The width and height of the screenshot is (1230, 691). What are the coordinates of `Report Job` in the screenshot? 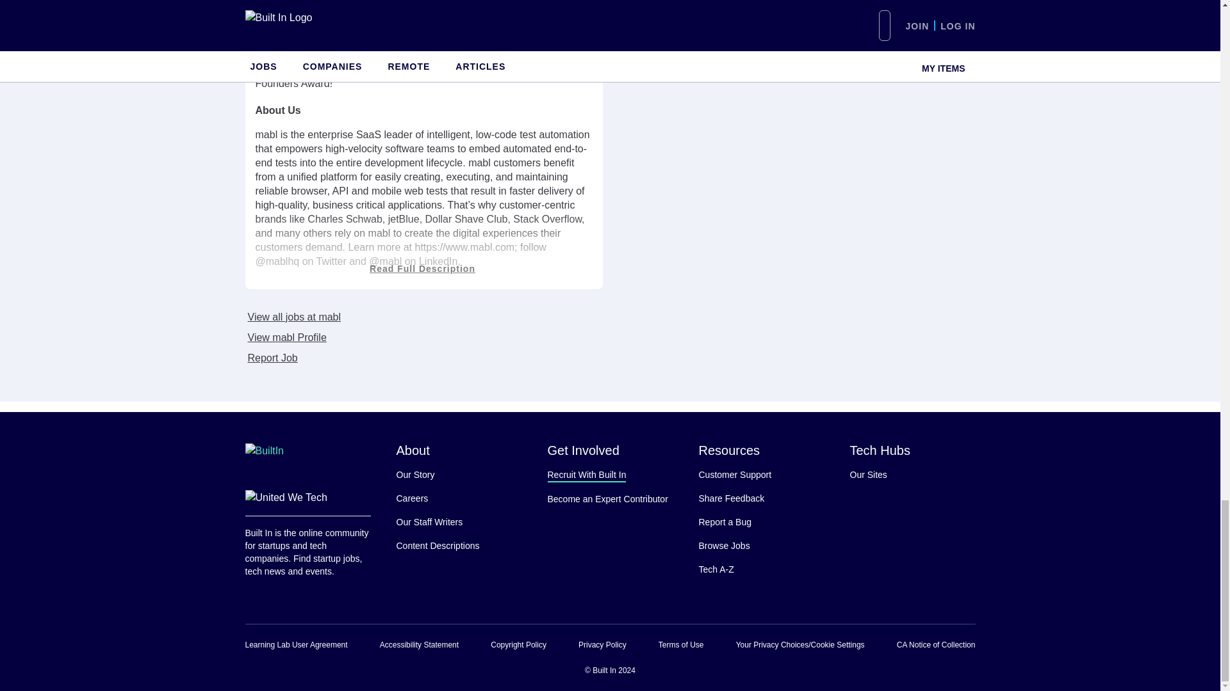 It's located at (271, 358).